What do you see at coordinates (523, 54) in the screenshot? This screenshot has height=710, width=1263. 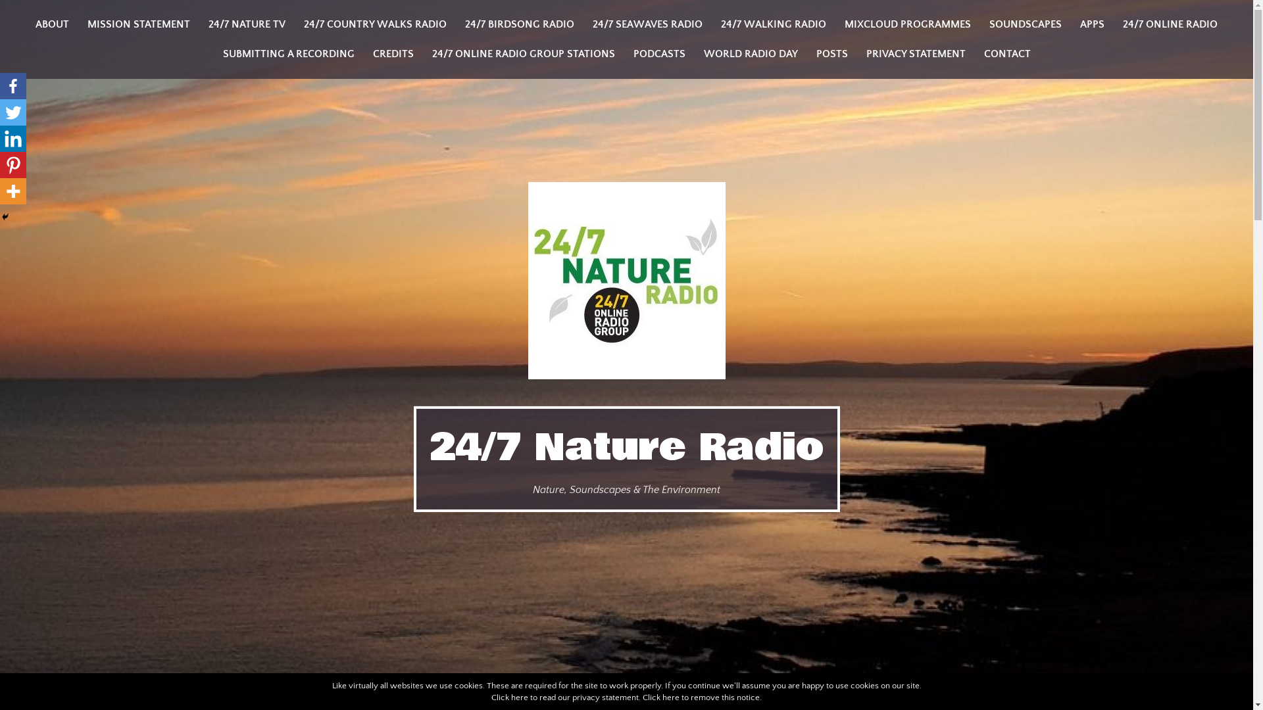 I see `24/7 ONLINE RADIO GROUP STATIONS` at bounding box center [523, 54].